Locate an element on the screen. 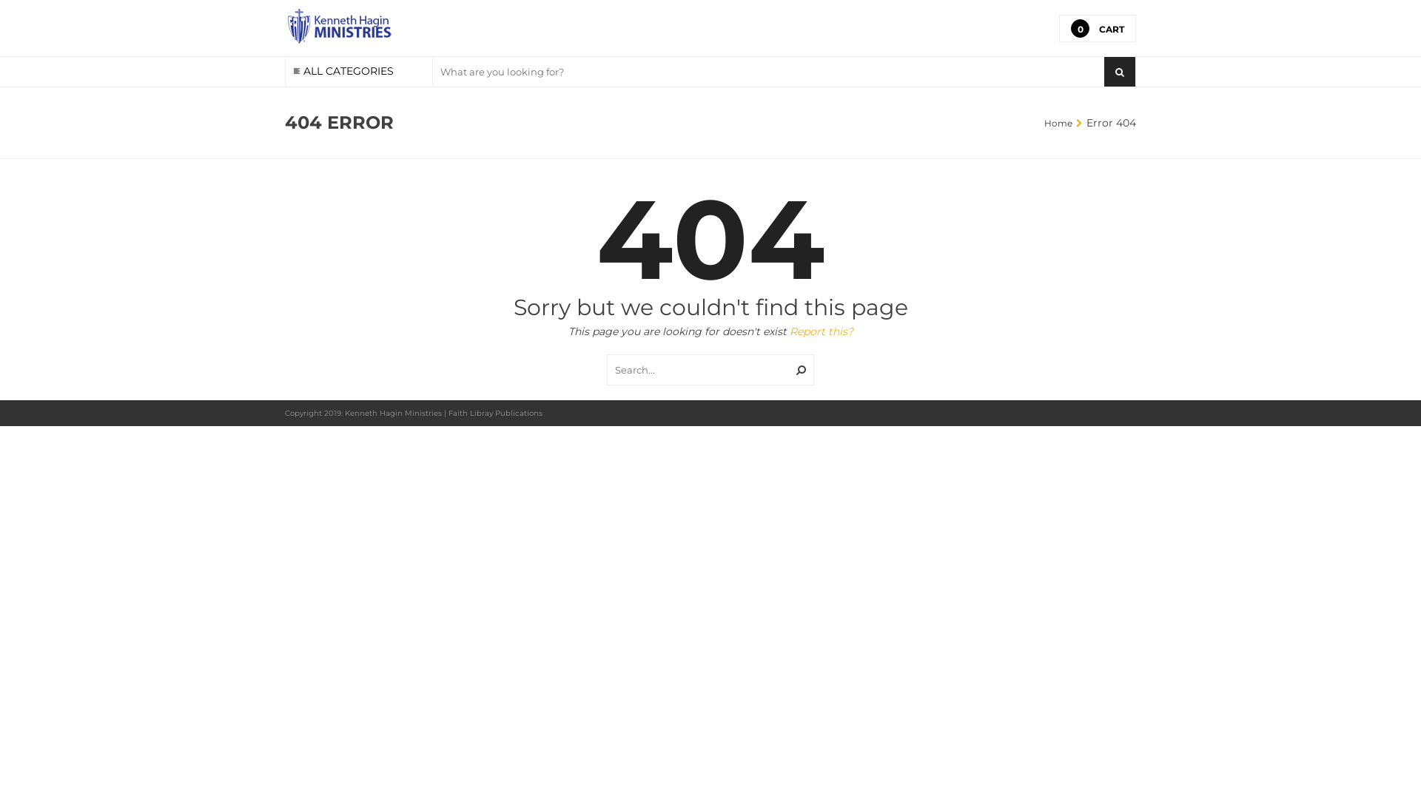  Search product is located at coordinates (768, 72).